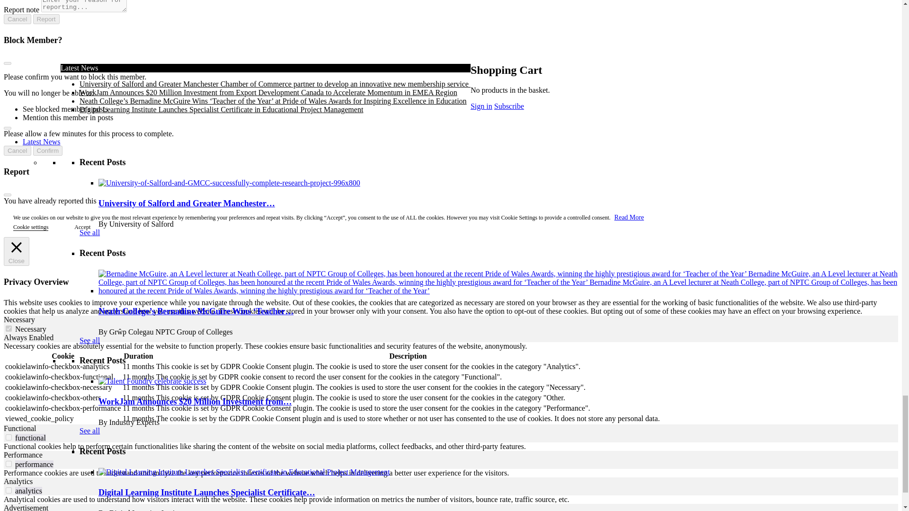 The width and height of the screenshot is (909, 511). Describe the element at coordinates (17, 19) in the screenshot. I see `Cancel` at that location.